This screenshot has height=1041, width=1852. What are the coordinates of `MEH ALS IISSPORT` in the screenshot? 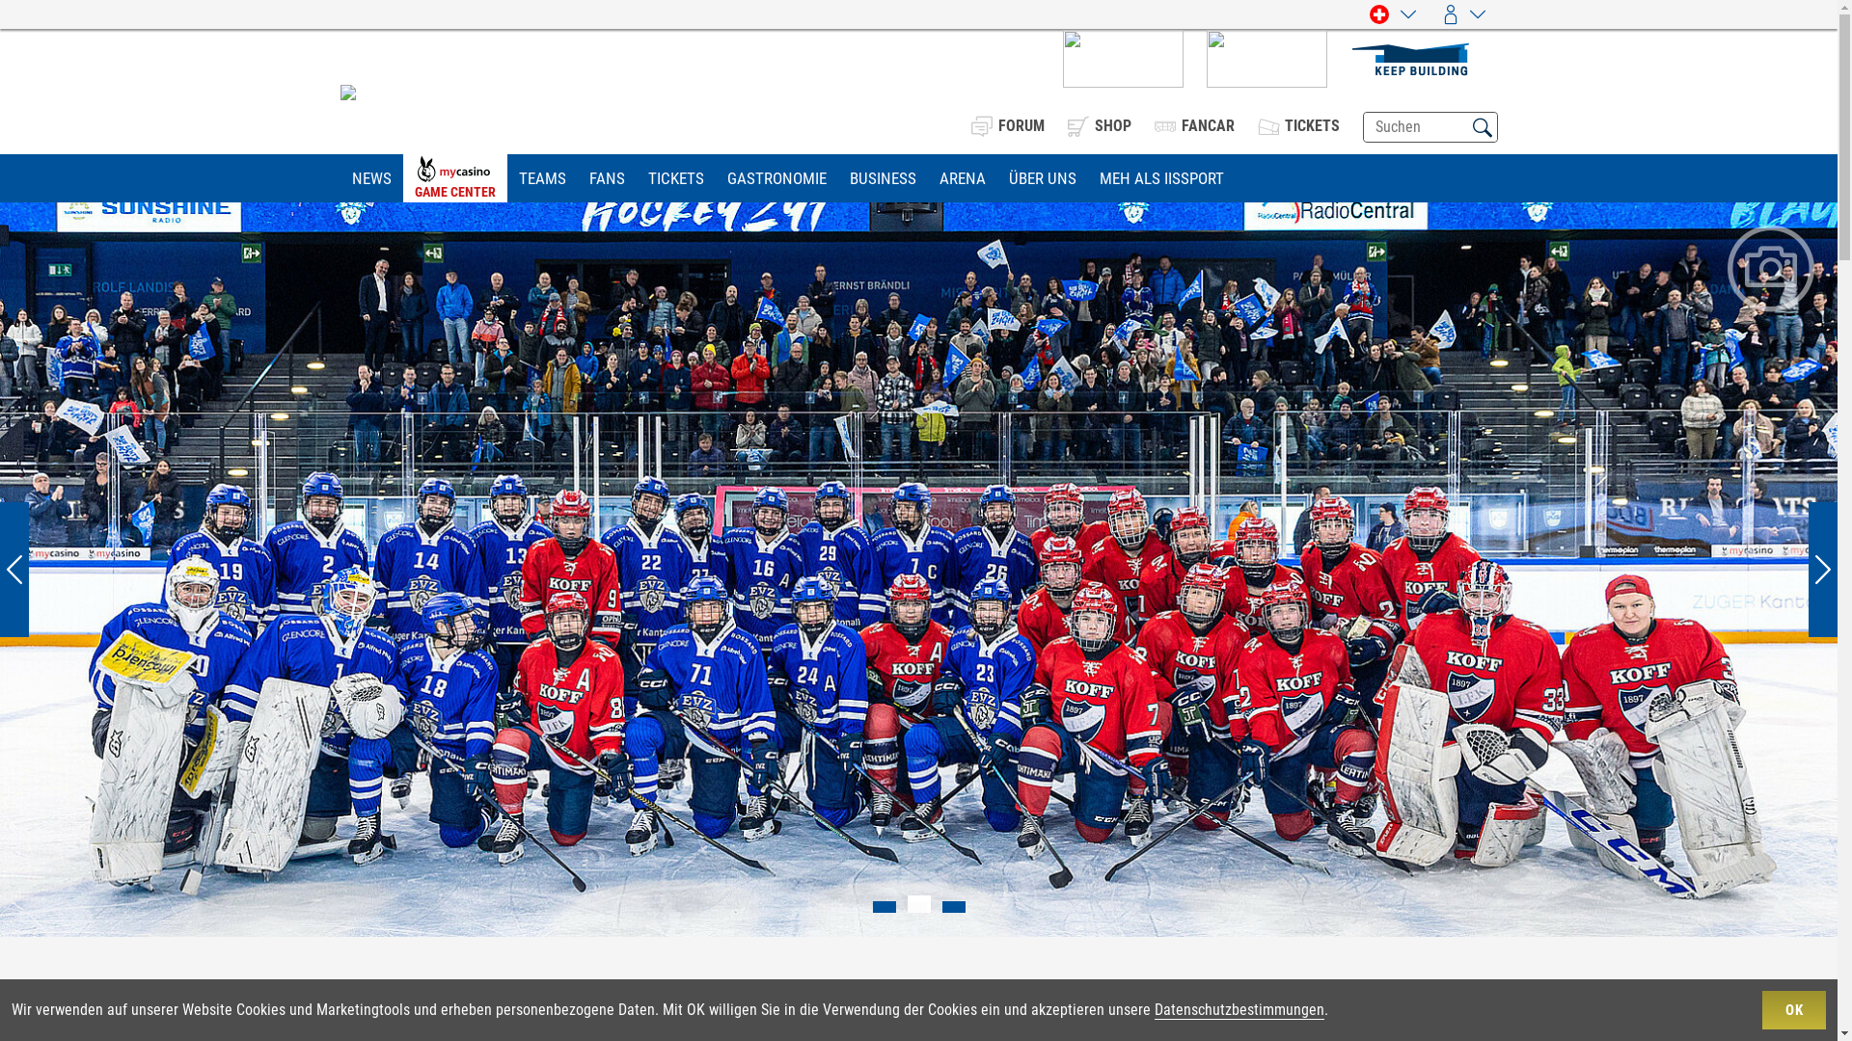 It's located at (1161, 178).